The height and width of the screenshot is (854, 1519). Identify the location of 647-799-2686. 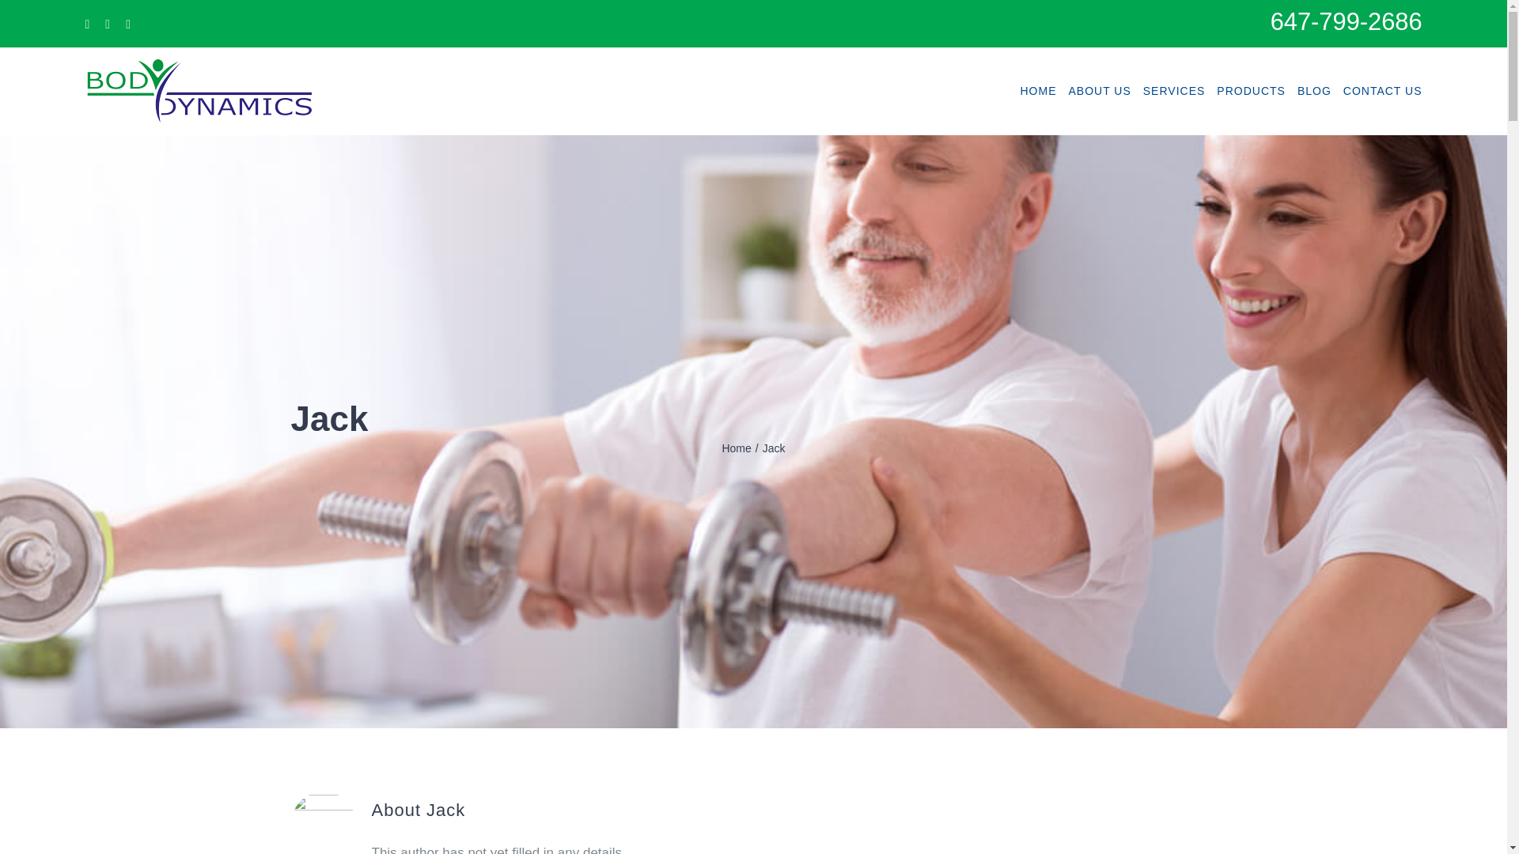
(1346, 21).